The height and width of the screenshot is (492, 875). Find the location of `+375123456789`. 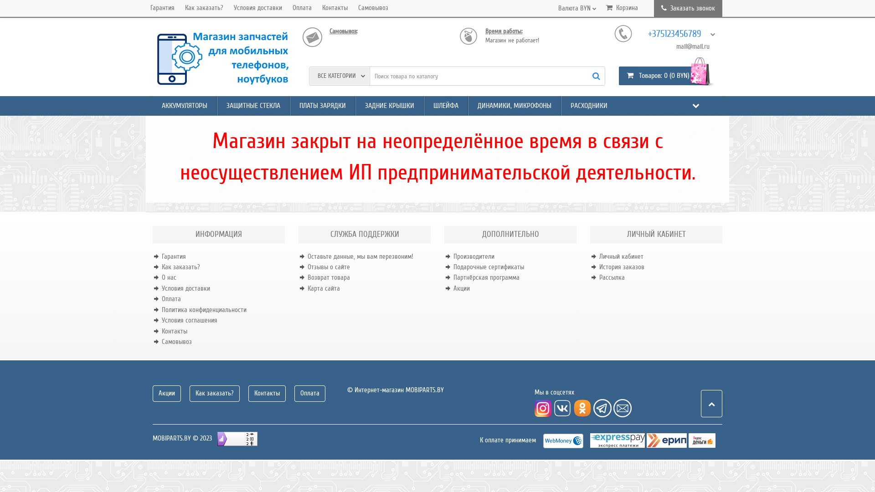

+375123456789 is located at coordinates (679, 34).